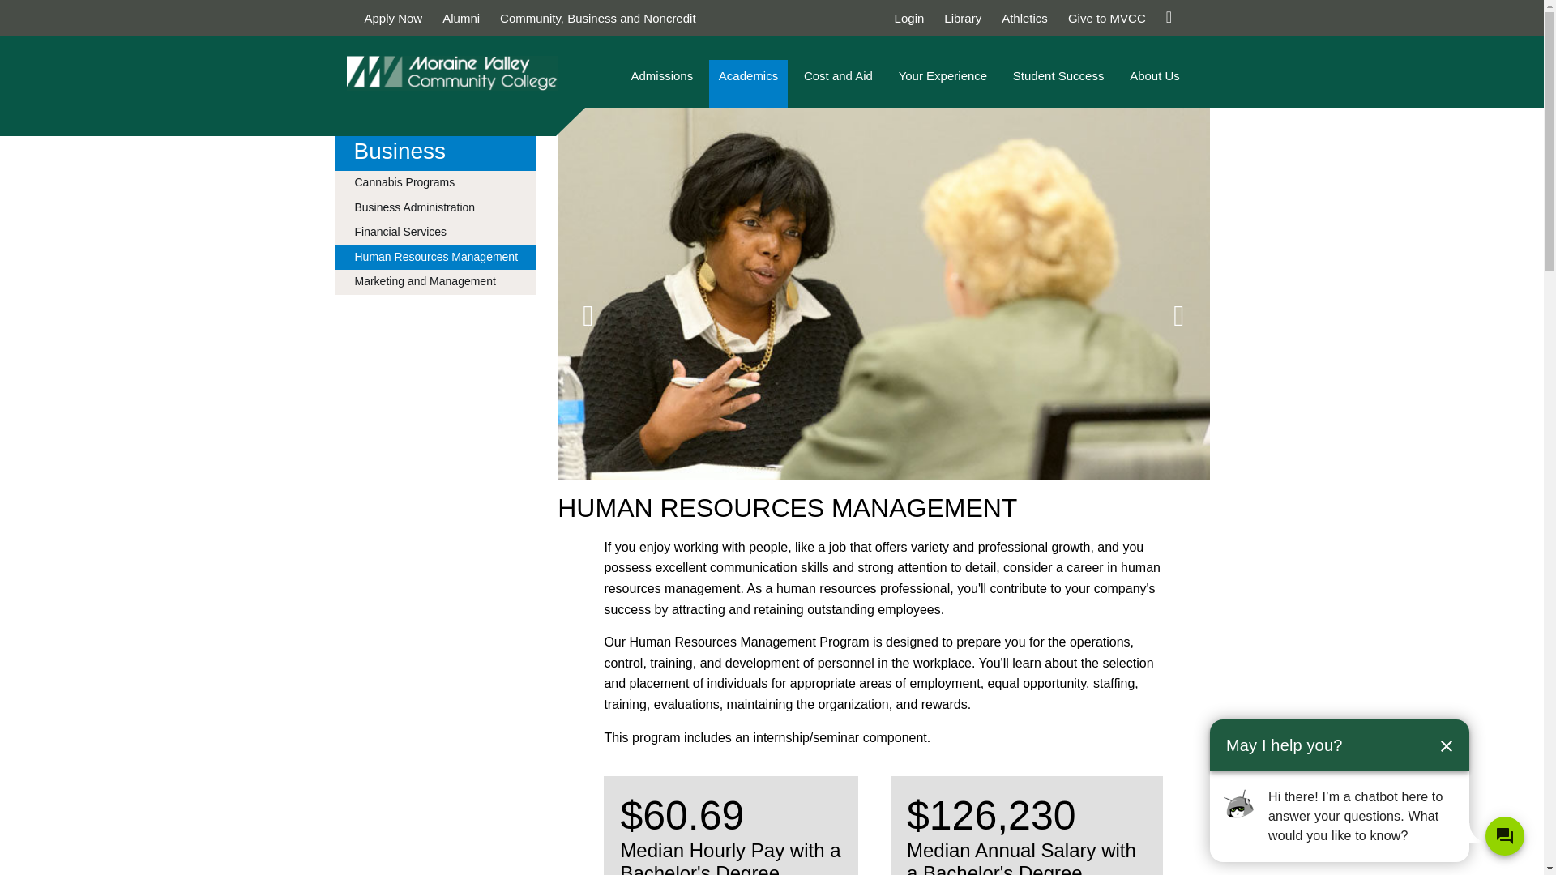 The image size is (1556, 875). I want to click on Library, so click(963, 18).